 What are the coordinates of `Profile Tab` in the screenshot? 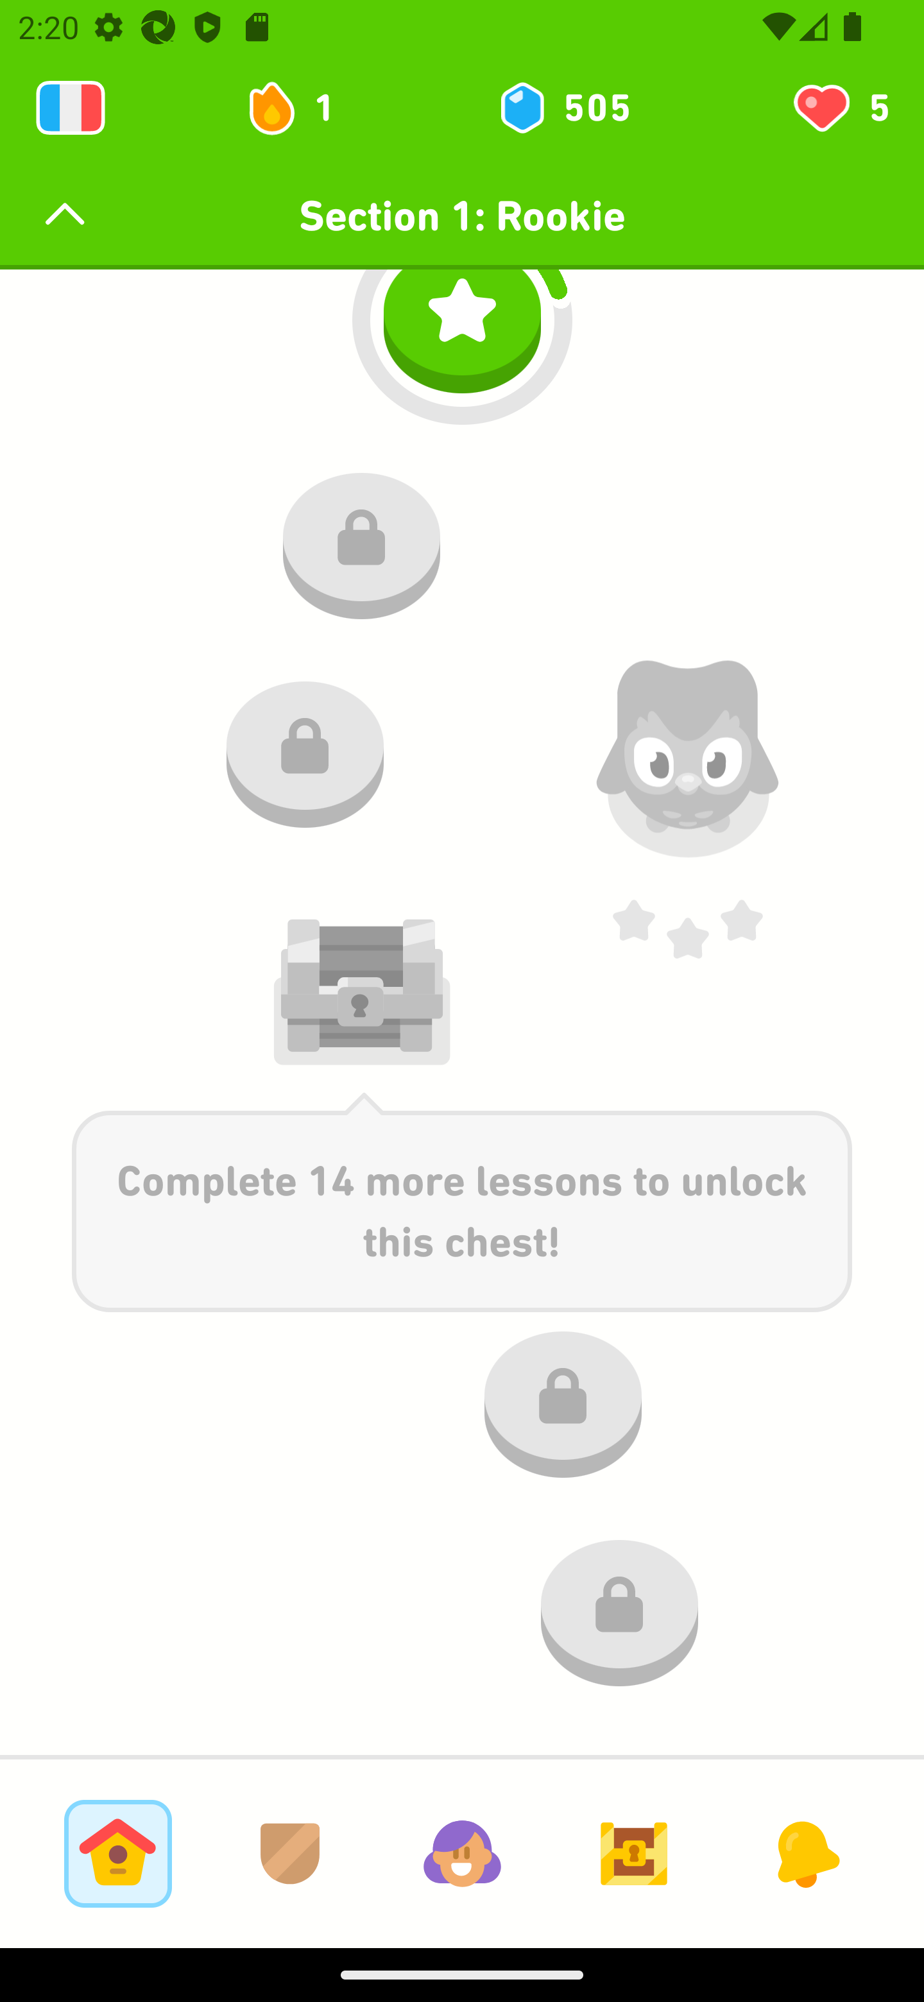 It's located at (462, 1853).